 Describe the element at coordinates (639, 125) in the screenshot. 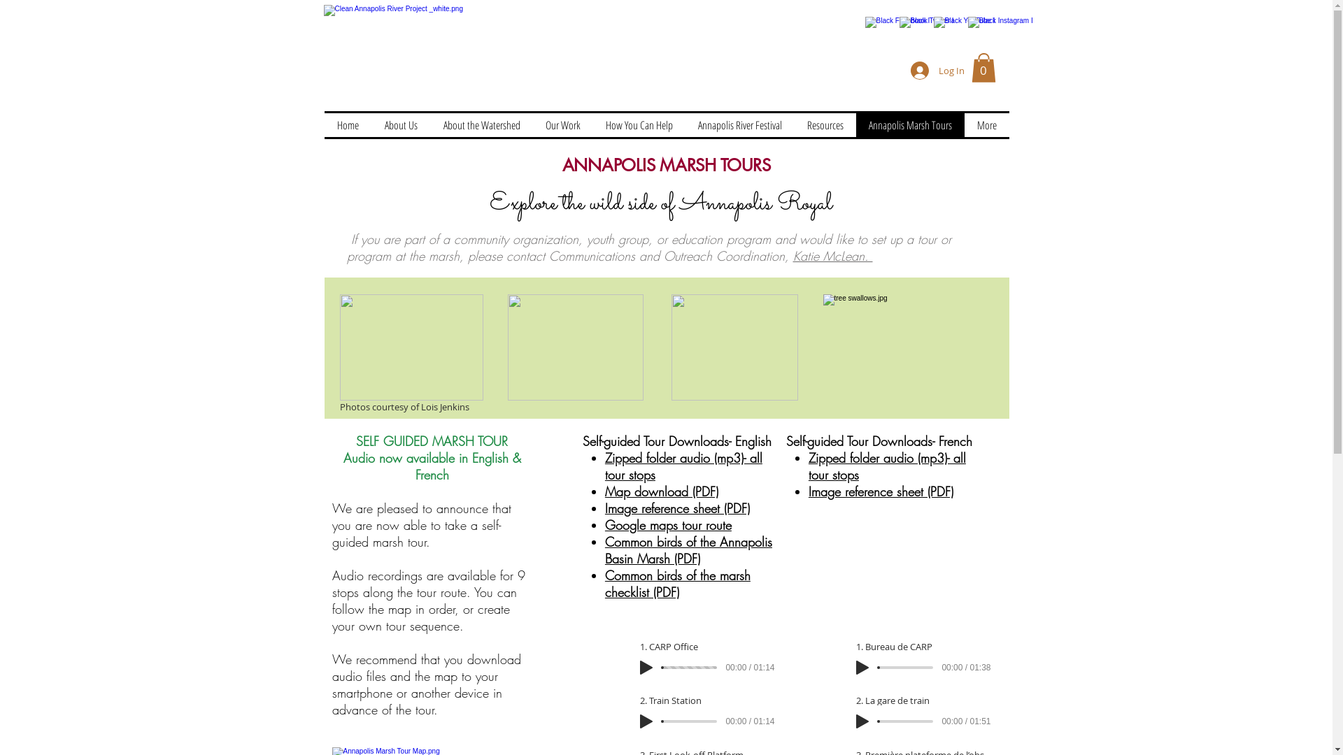

I see `How You Can Help` at that location.